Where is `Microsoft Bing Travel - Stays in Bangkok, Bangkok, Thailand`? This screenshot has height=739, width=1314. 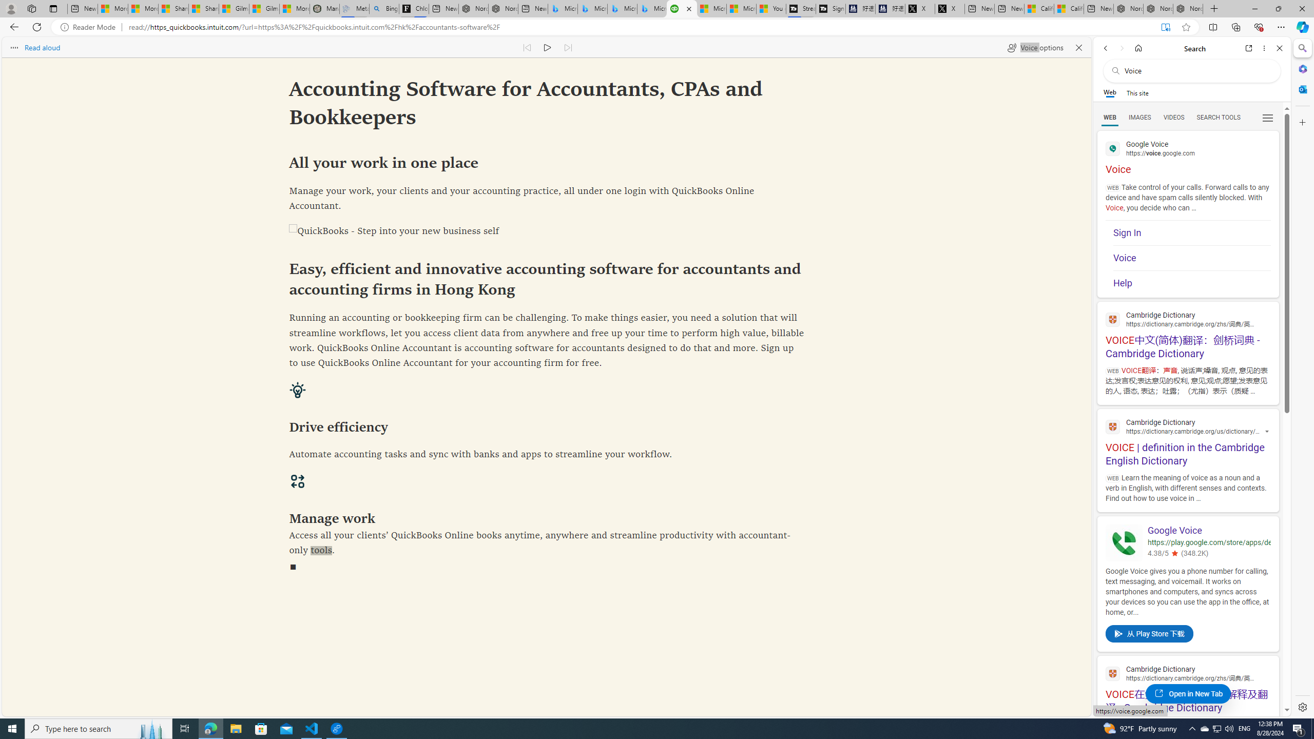 Microsoft Bing Travel - Stays in Bangkok, Bangkok, Thailand is located at coordinates (592, 9).